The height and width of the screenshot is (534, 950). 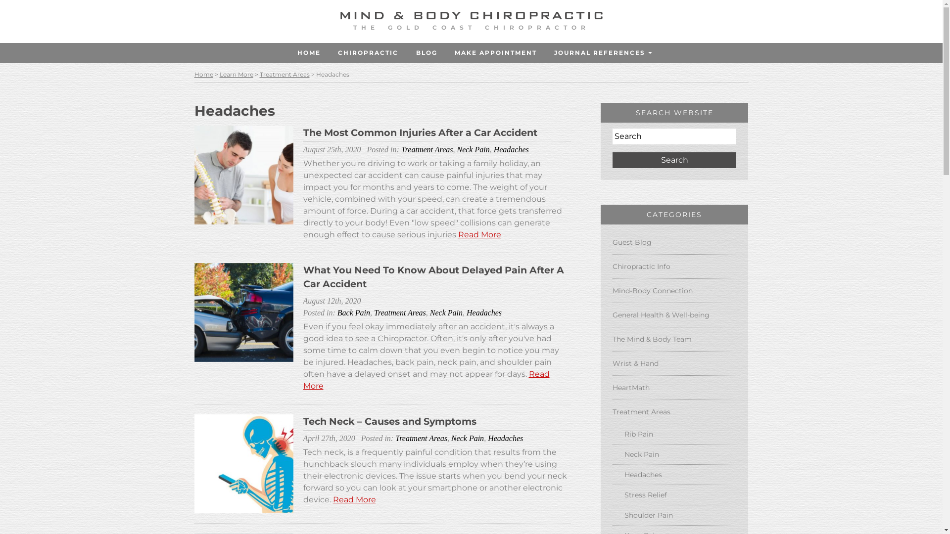 I want to click on CHIROPRACTIC, so click(x=368, y=53).